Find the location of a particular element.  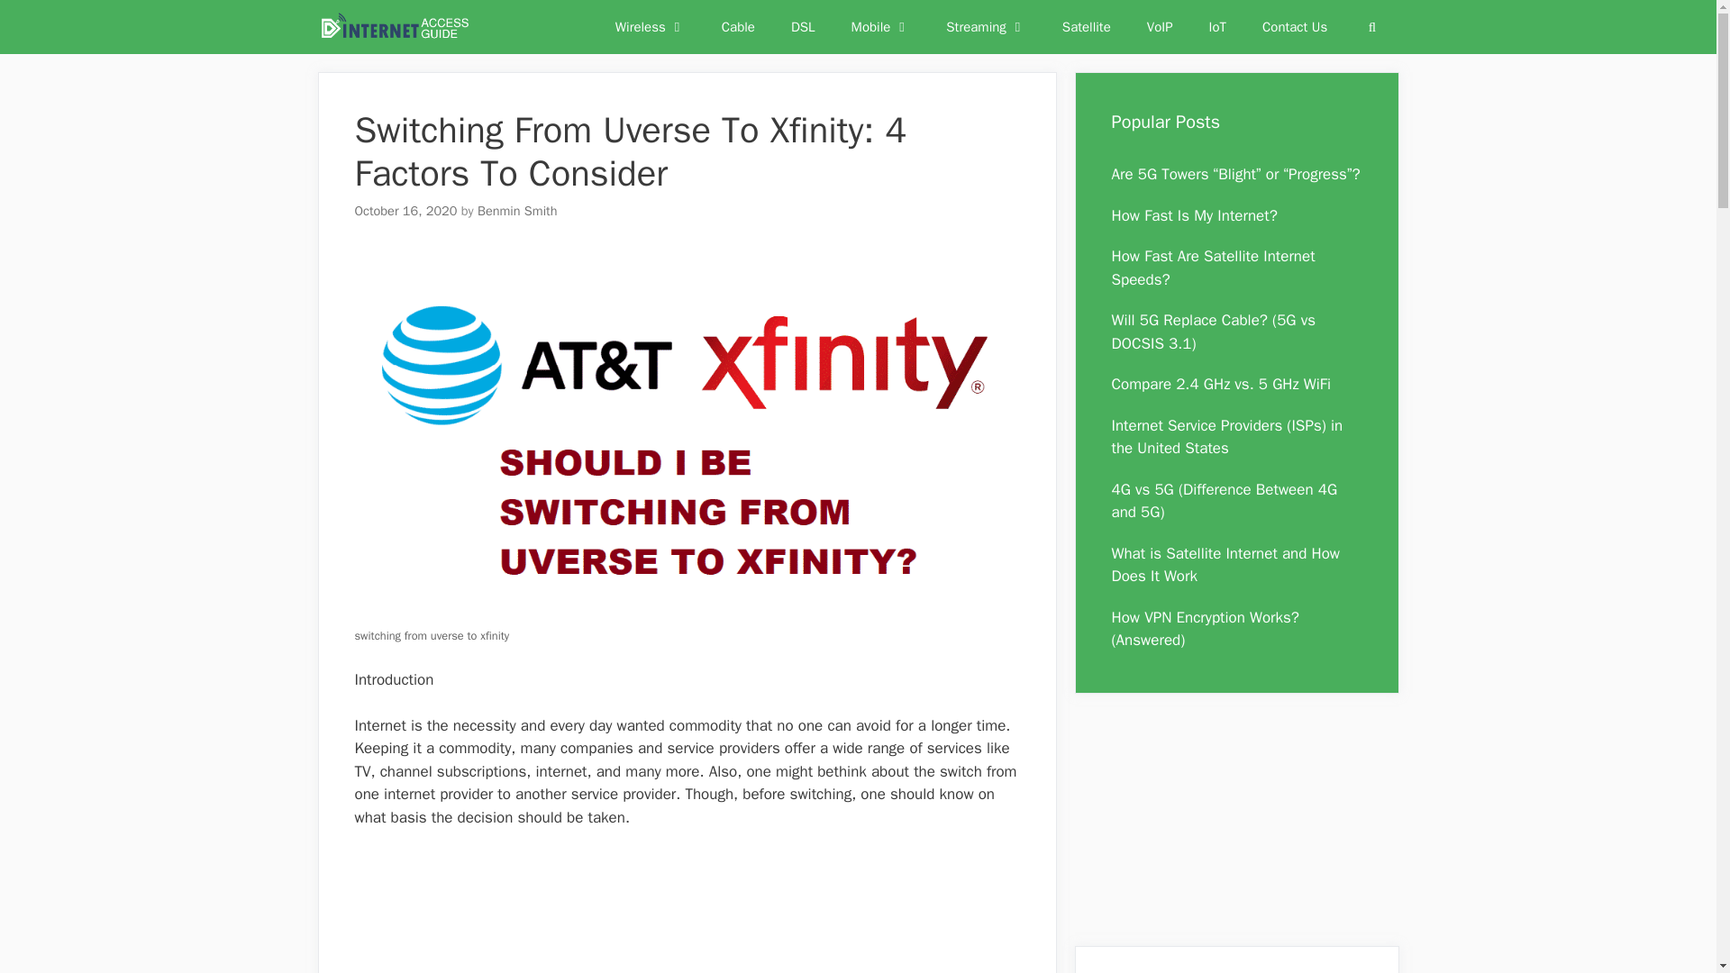

View all posts by Benmin Smith is located at coordinates (517, 211).